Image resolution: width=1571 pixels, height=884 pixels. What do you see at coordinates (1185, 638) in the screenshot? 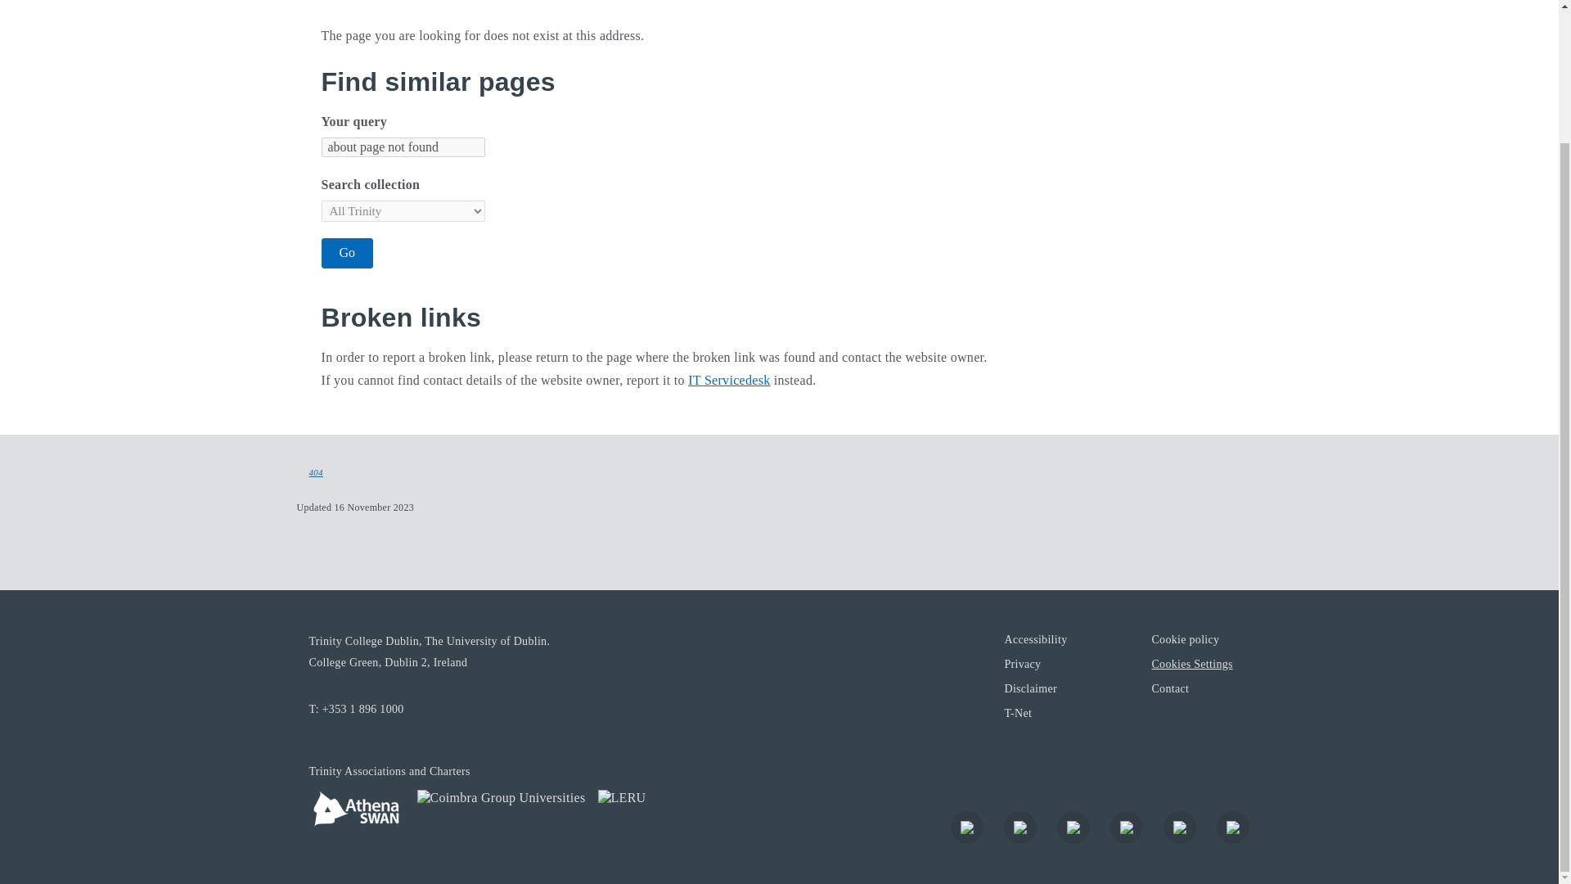
I see `Cookie policy` at bounding box center [1185, 638].